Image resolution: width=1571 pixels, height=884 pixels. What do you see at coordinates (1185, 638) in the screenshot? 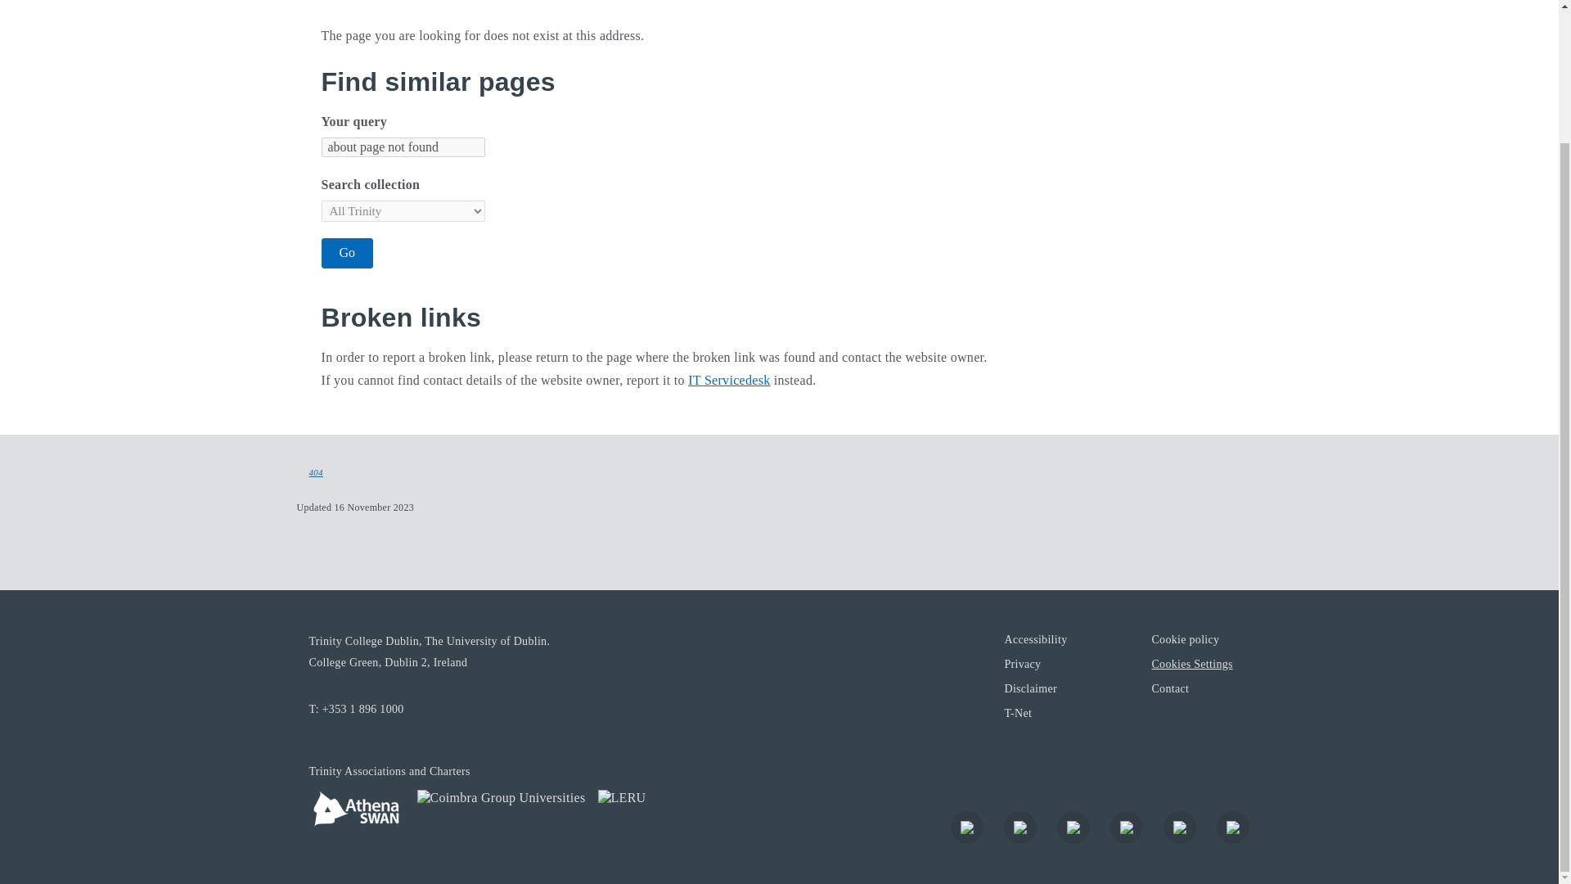
I see `Cookie policy` at bounding box center [1185, 638].